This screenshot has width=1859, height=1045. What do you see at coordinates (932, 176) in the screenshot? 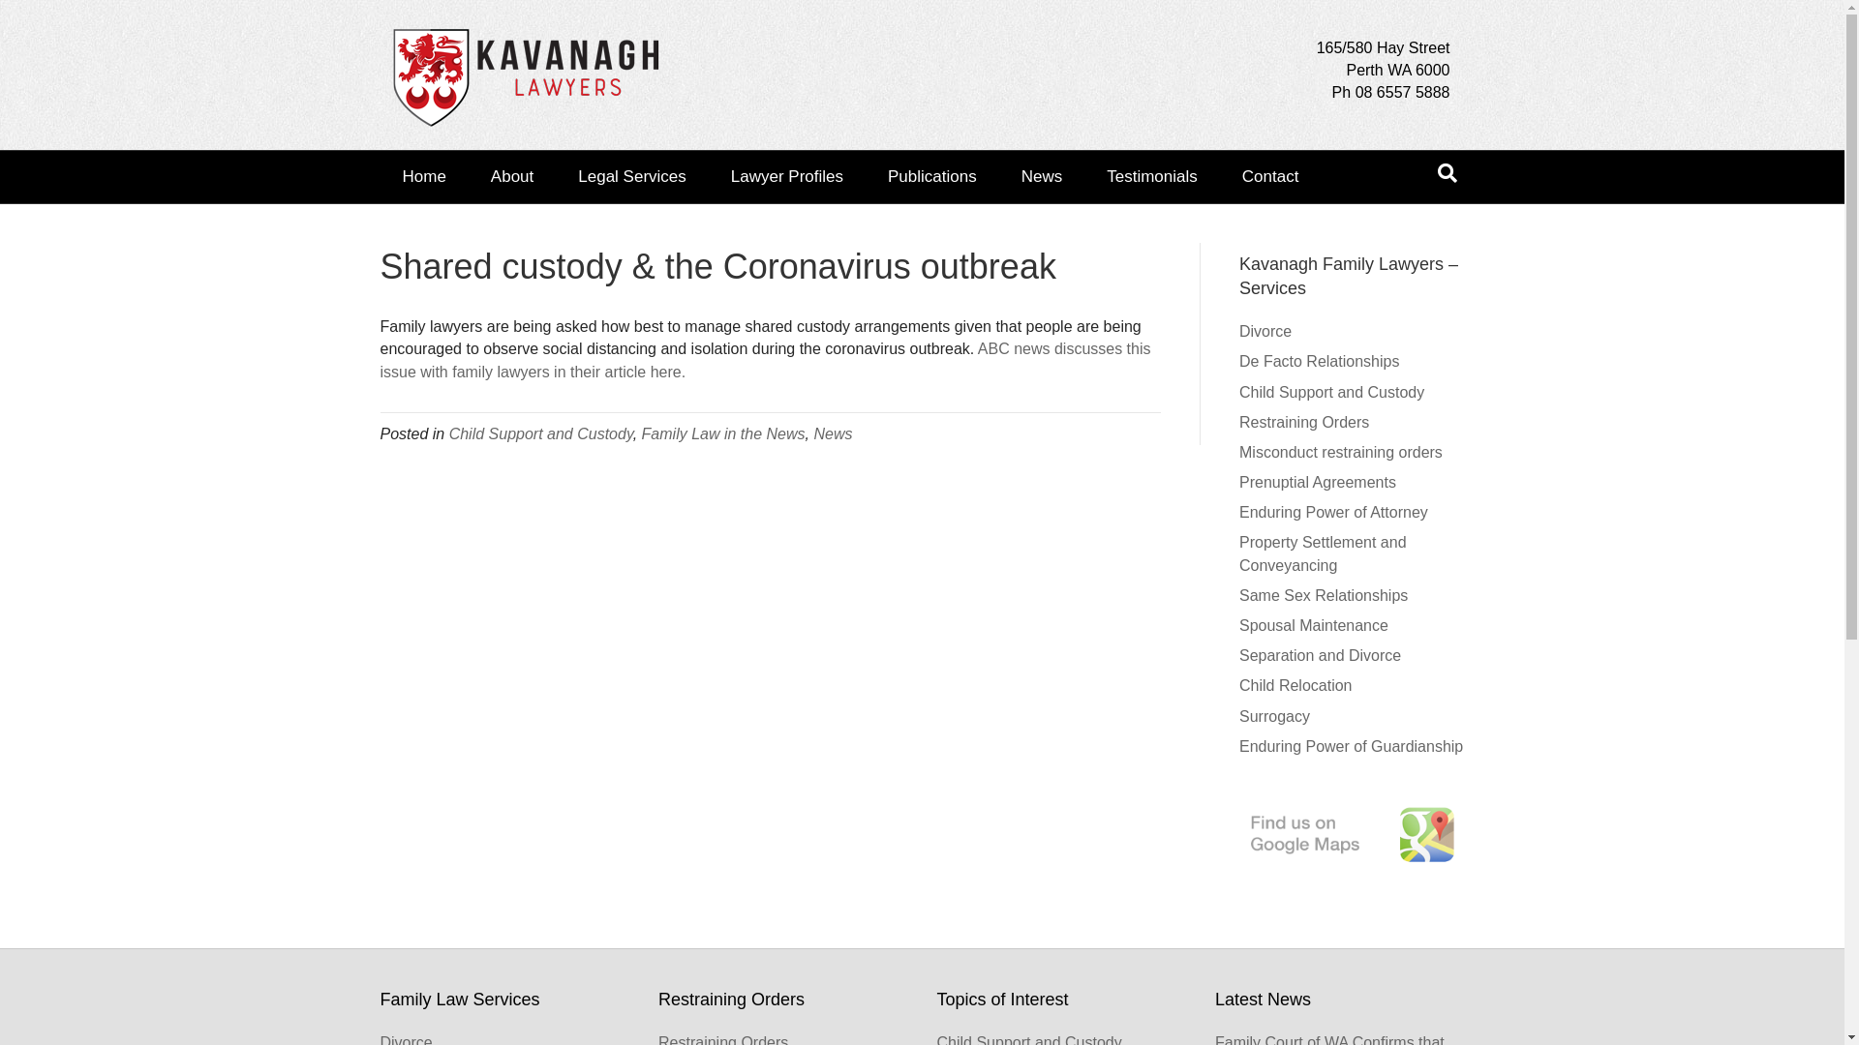
I see `Publications` at bounding box center [932, 176].